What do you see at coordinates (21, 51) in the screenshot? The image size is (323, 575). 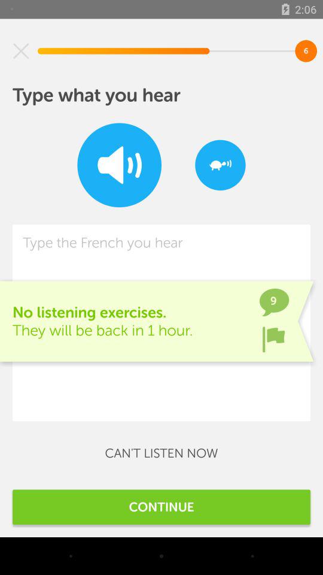 I see `select item above the type what you item` at bounding box center [21, 51].